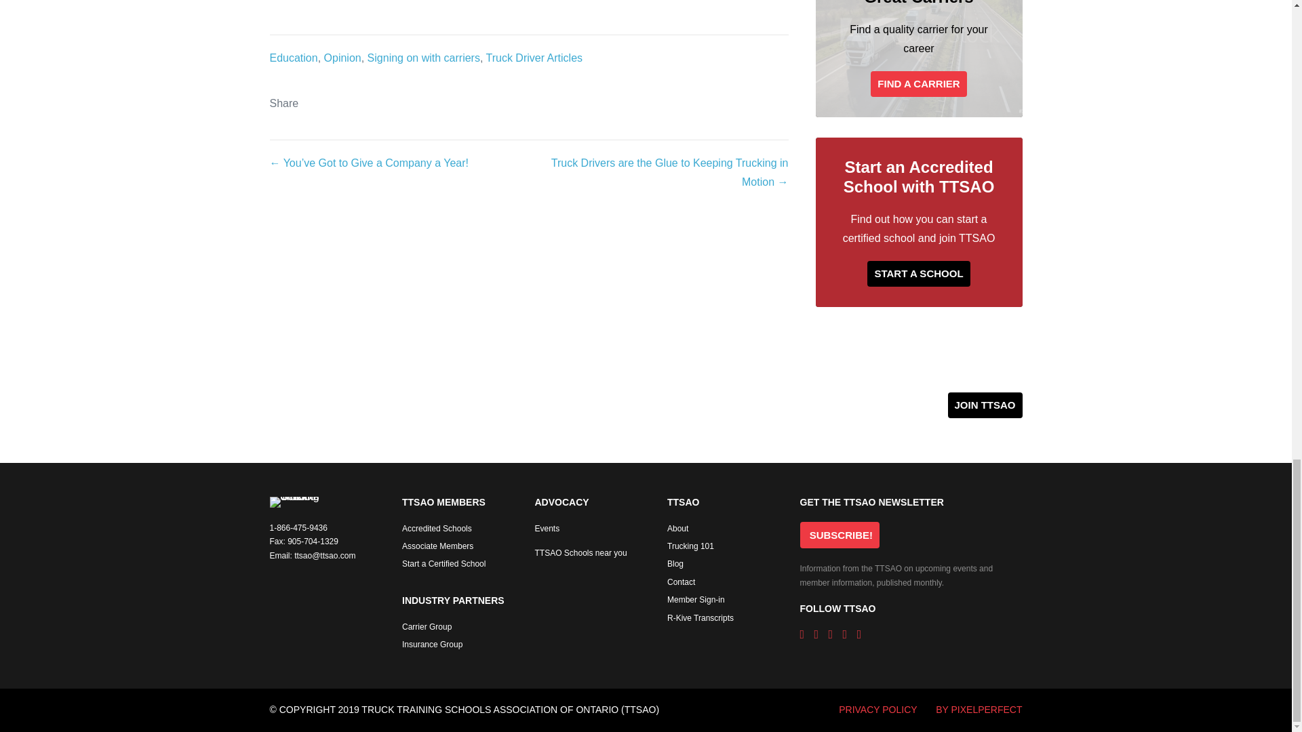  What do you see at coordinates (534, 57) in the screenshot?
I see `Truck Driver Articles` at bounding box center [534, 57].